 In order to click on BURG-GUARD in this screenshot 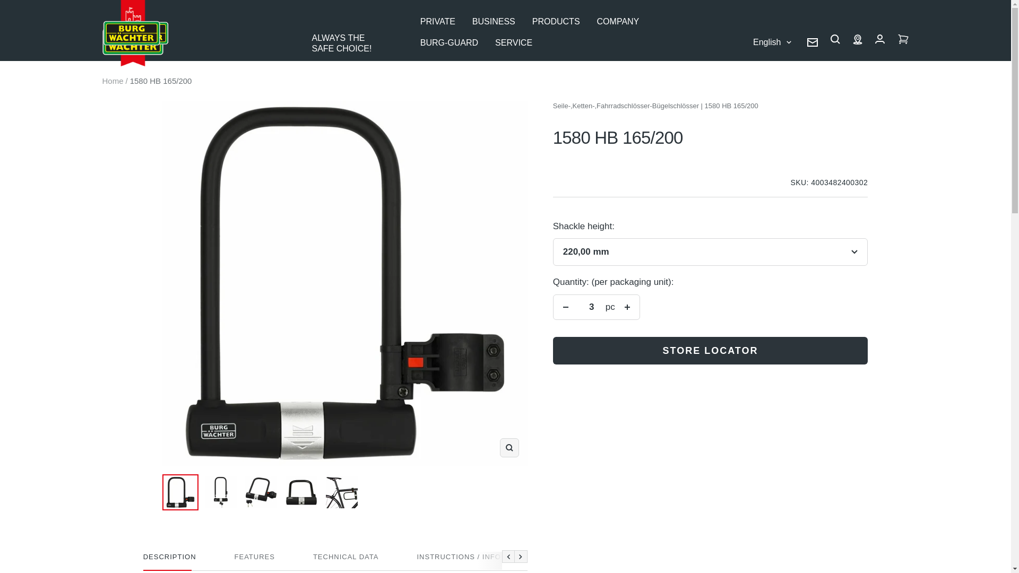, I will do `click(449, 42)`.